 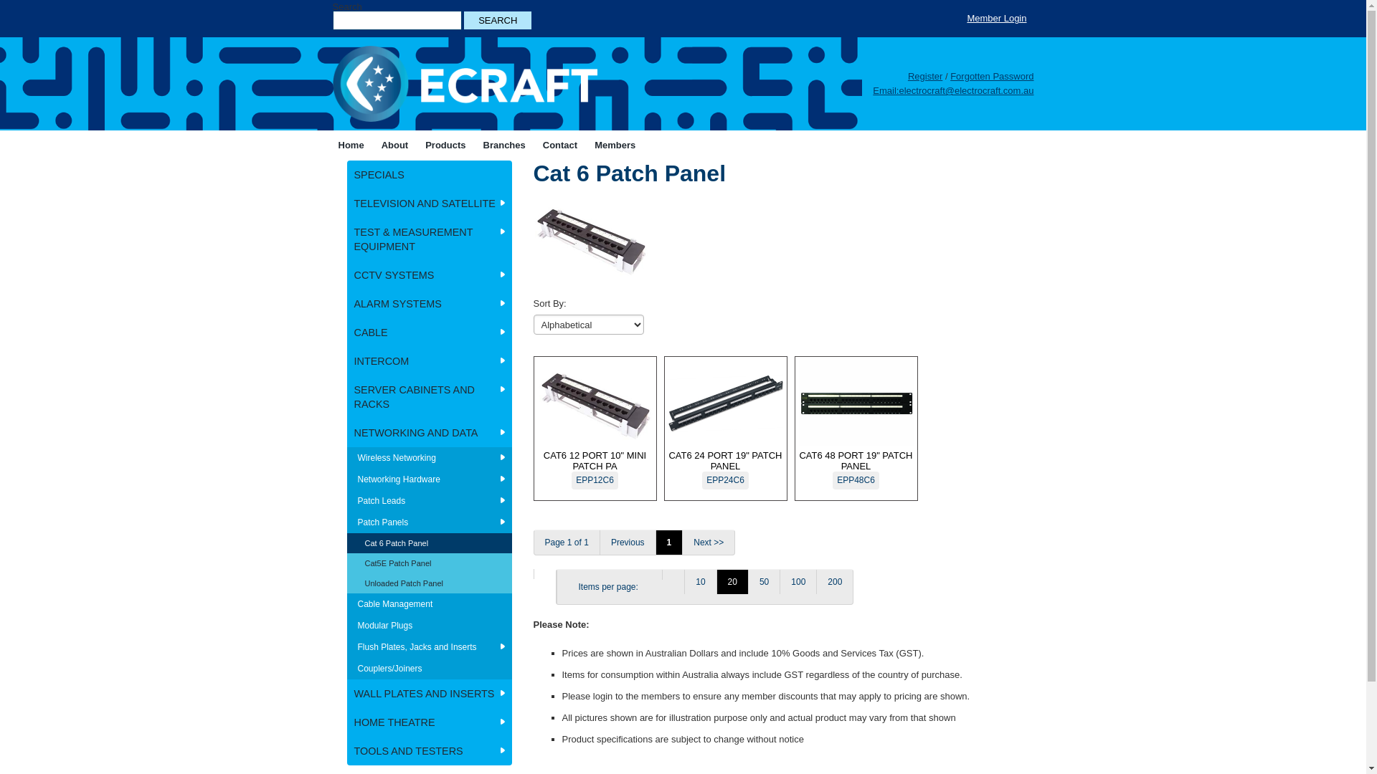 I want to click on TELEVISION AND SATELLITE, so click(x=430, y=204).